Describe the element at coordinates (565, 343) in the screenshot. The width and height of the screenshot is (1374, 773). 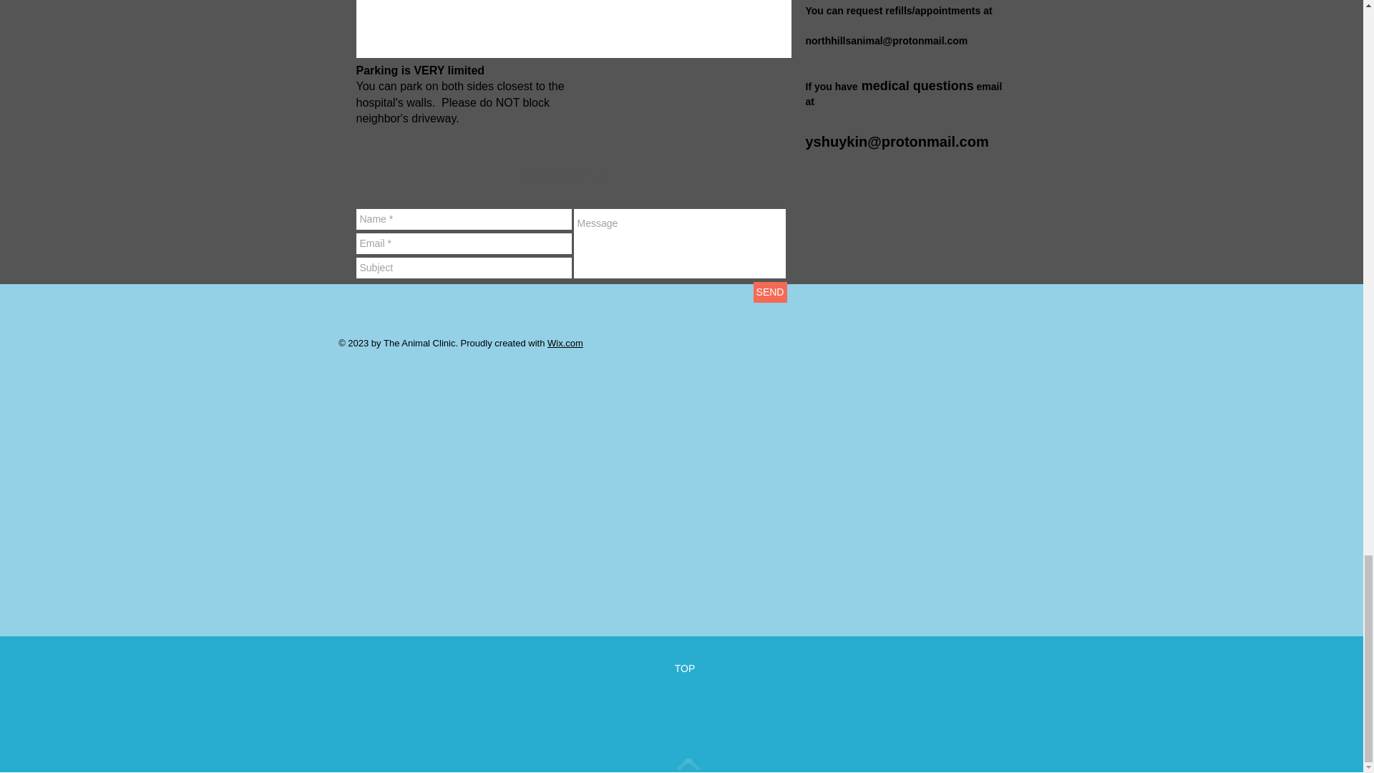
I see `Wix.com` at that location.